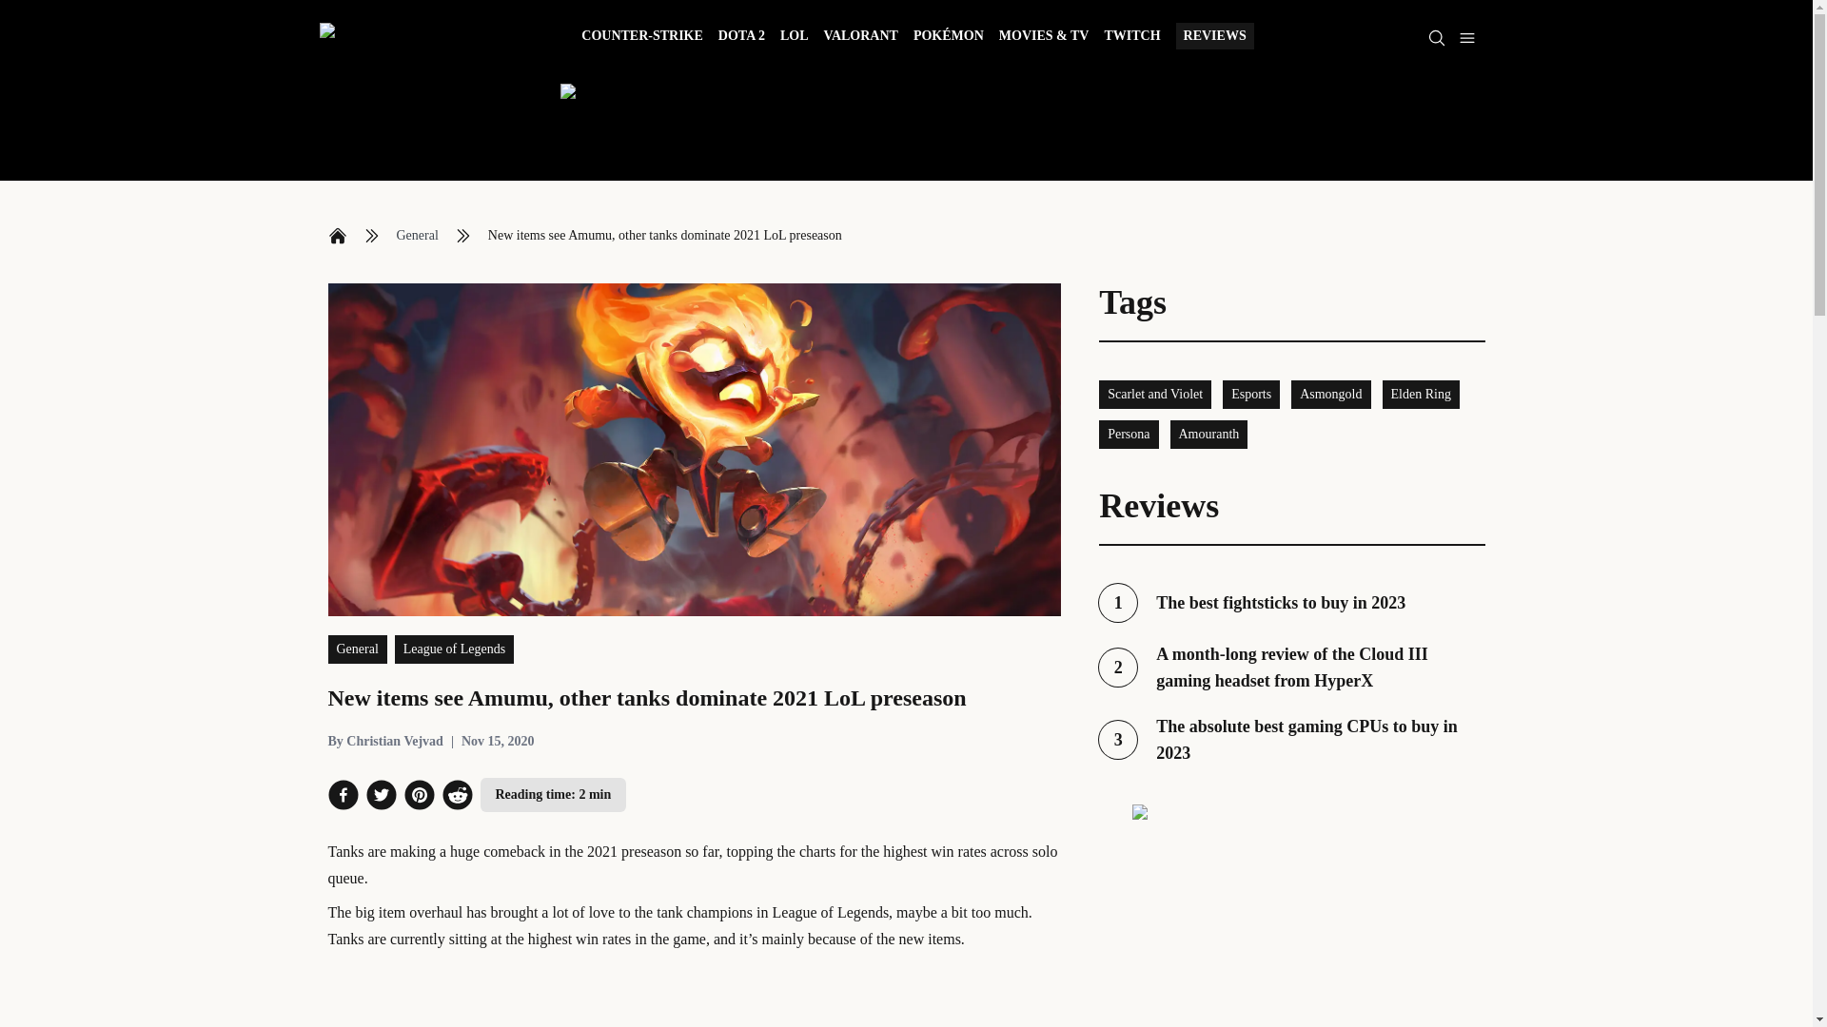 The image size is (1827, 1027). I want to click on General, so click(641, 38).